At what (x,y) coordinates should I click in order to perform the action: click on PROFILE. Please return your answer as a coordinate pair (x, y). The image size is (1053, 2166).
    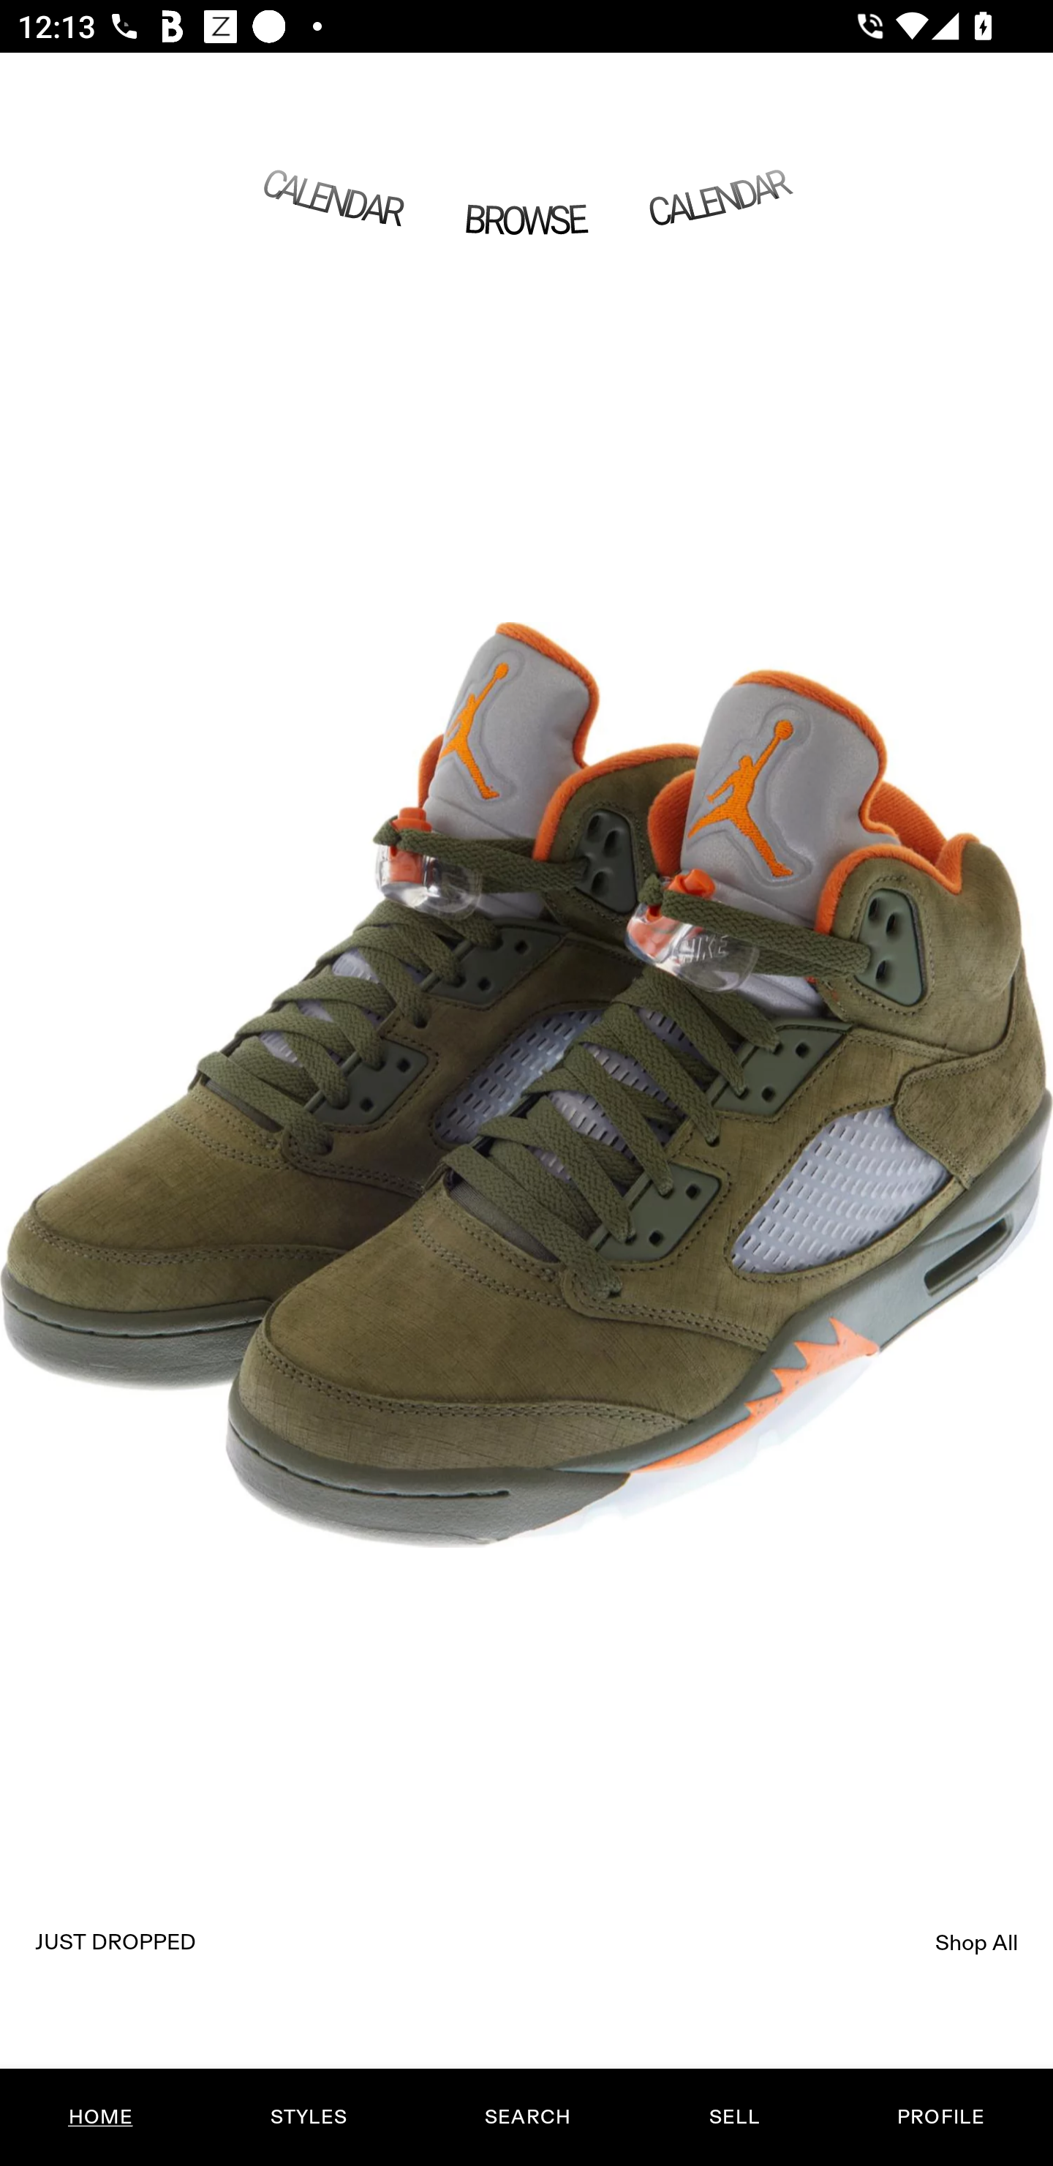
    Looking at the image, I should click on (940, 2117).